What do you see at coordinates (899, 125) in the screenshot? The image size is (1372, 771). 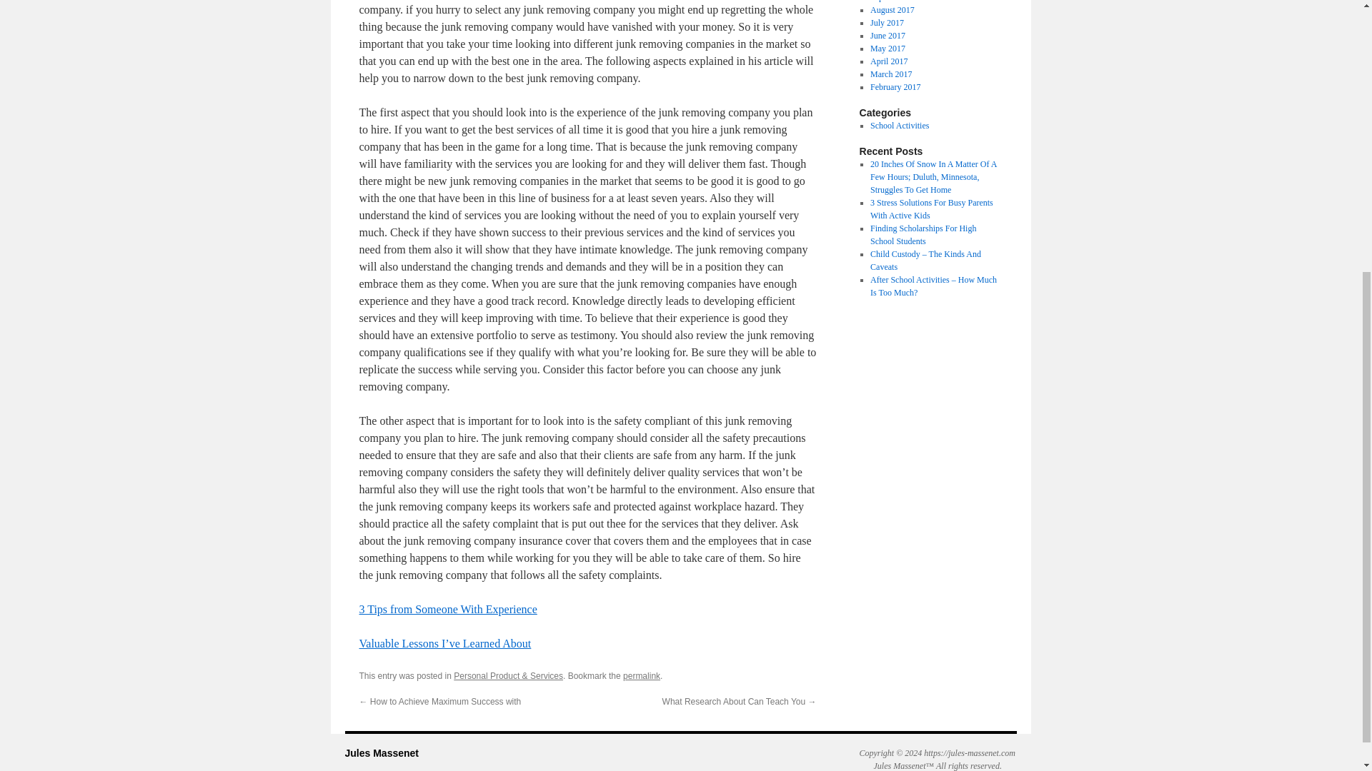 I see `School Activities` at bounding box center [899, 125].